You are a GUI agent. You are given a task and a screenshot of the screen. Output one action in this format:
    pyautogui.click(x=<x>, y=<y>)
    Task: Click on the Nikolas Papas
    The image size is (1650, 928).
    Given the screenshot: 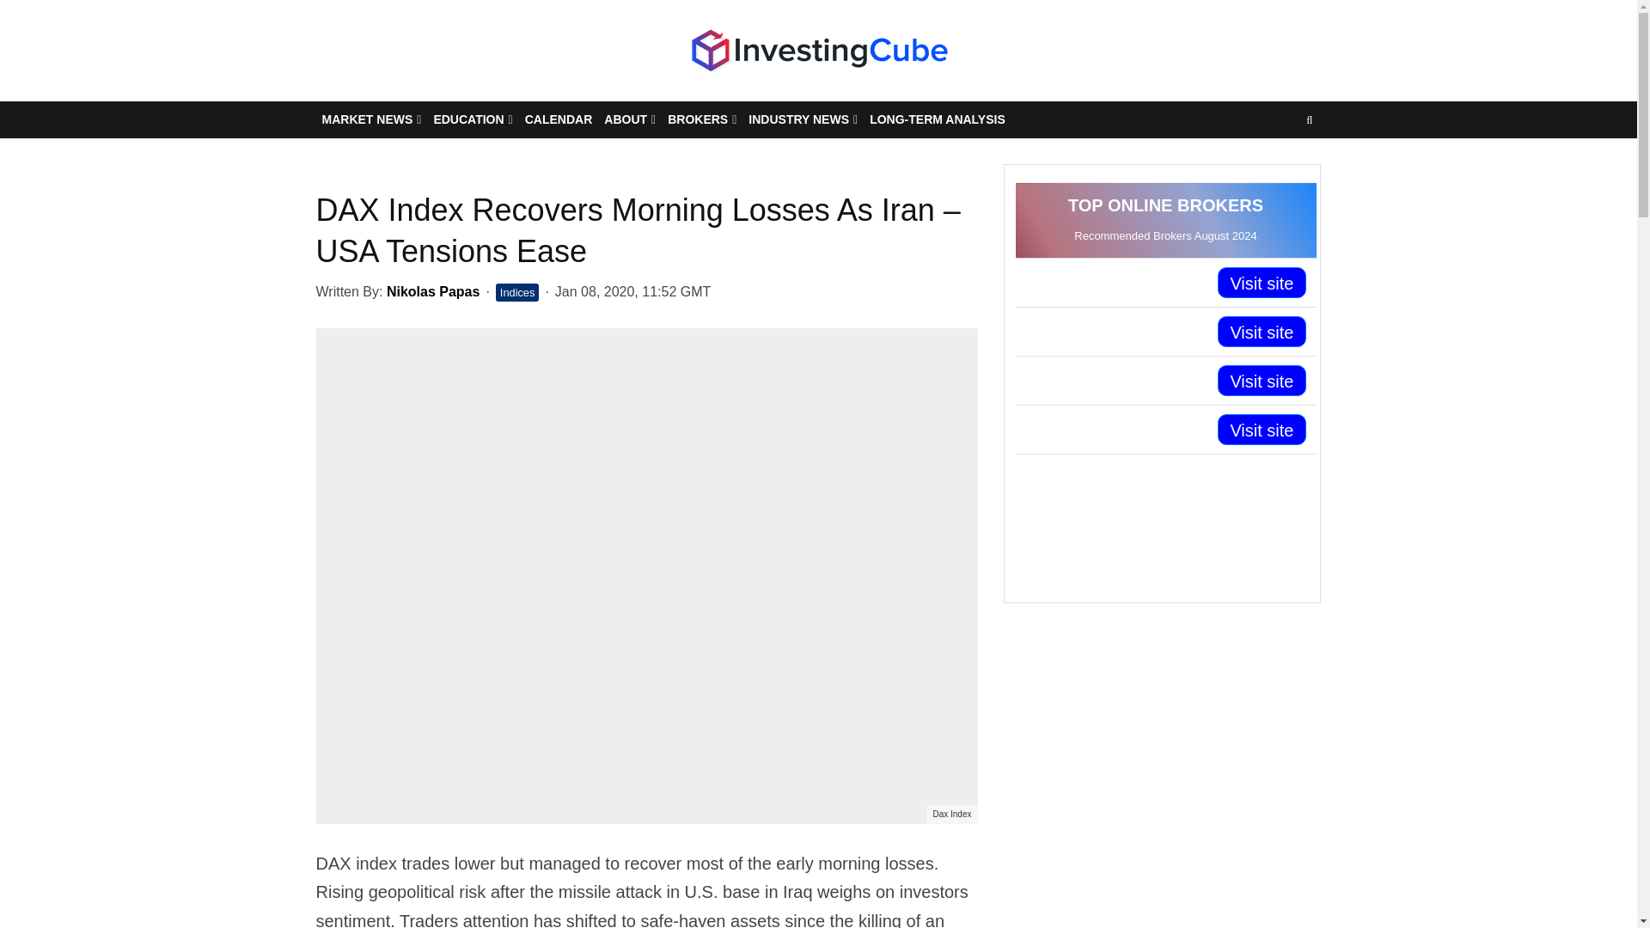 What is the action you would take?
    pyautogui.click(x=433, y=290)
    